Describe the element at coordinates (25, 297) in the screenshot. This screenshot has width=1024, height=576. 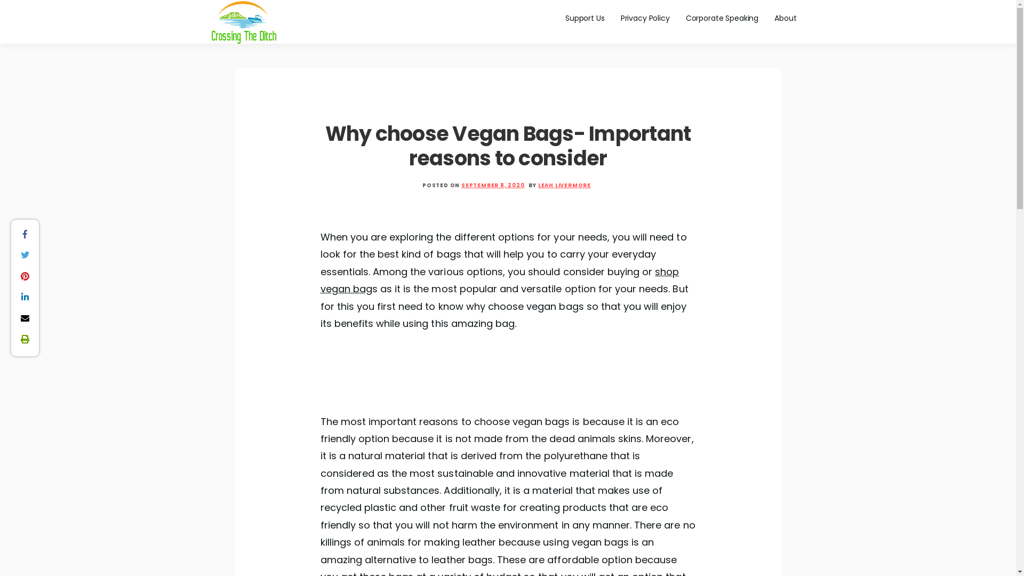
I see `Add this to LinkedIn` at that location.